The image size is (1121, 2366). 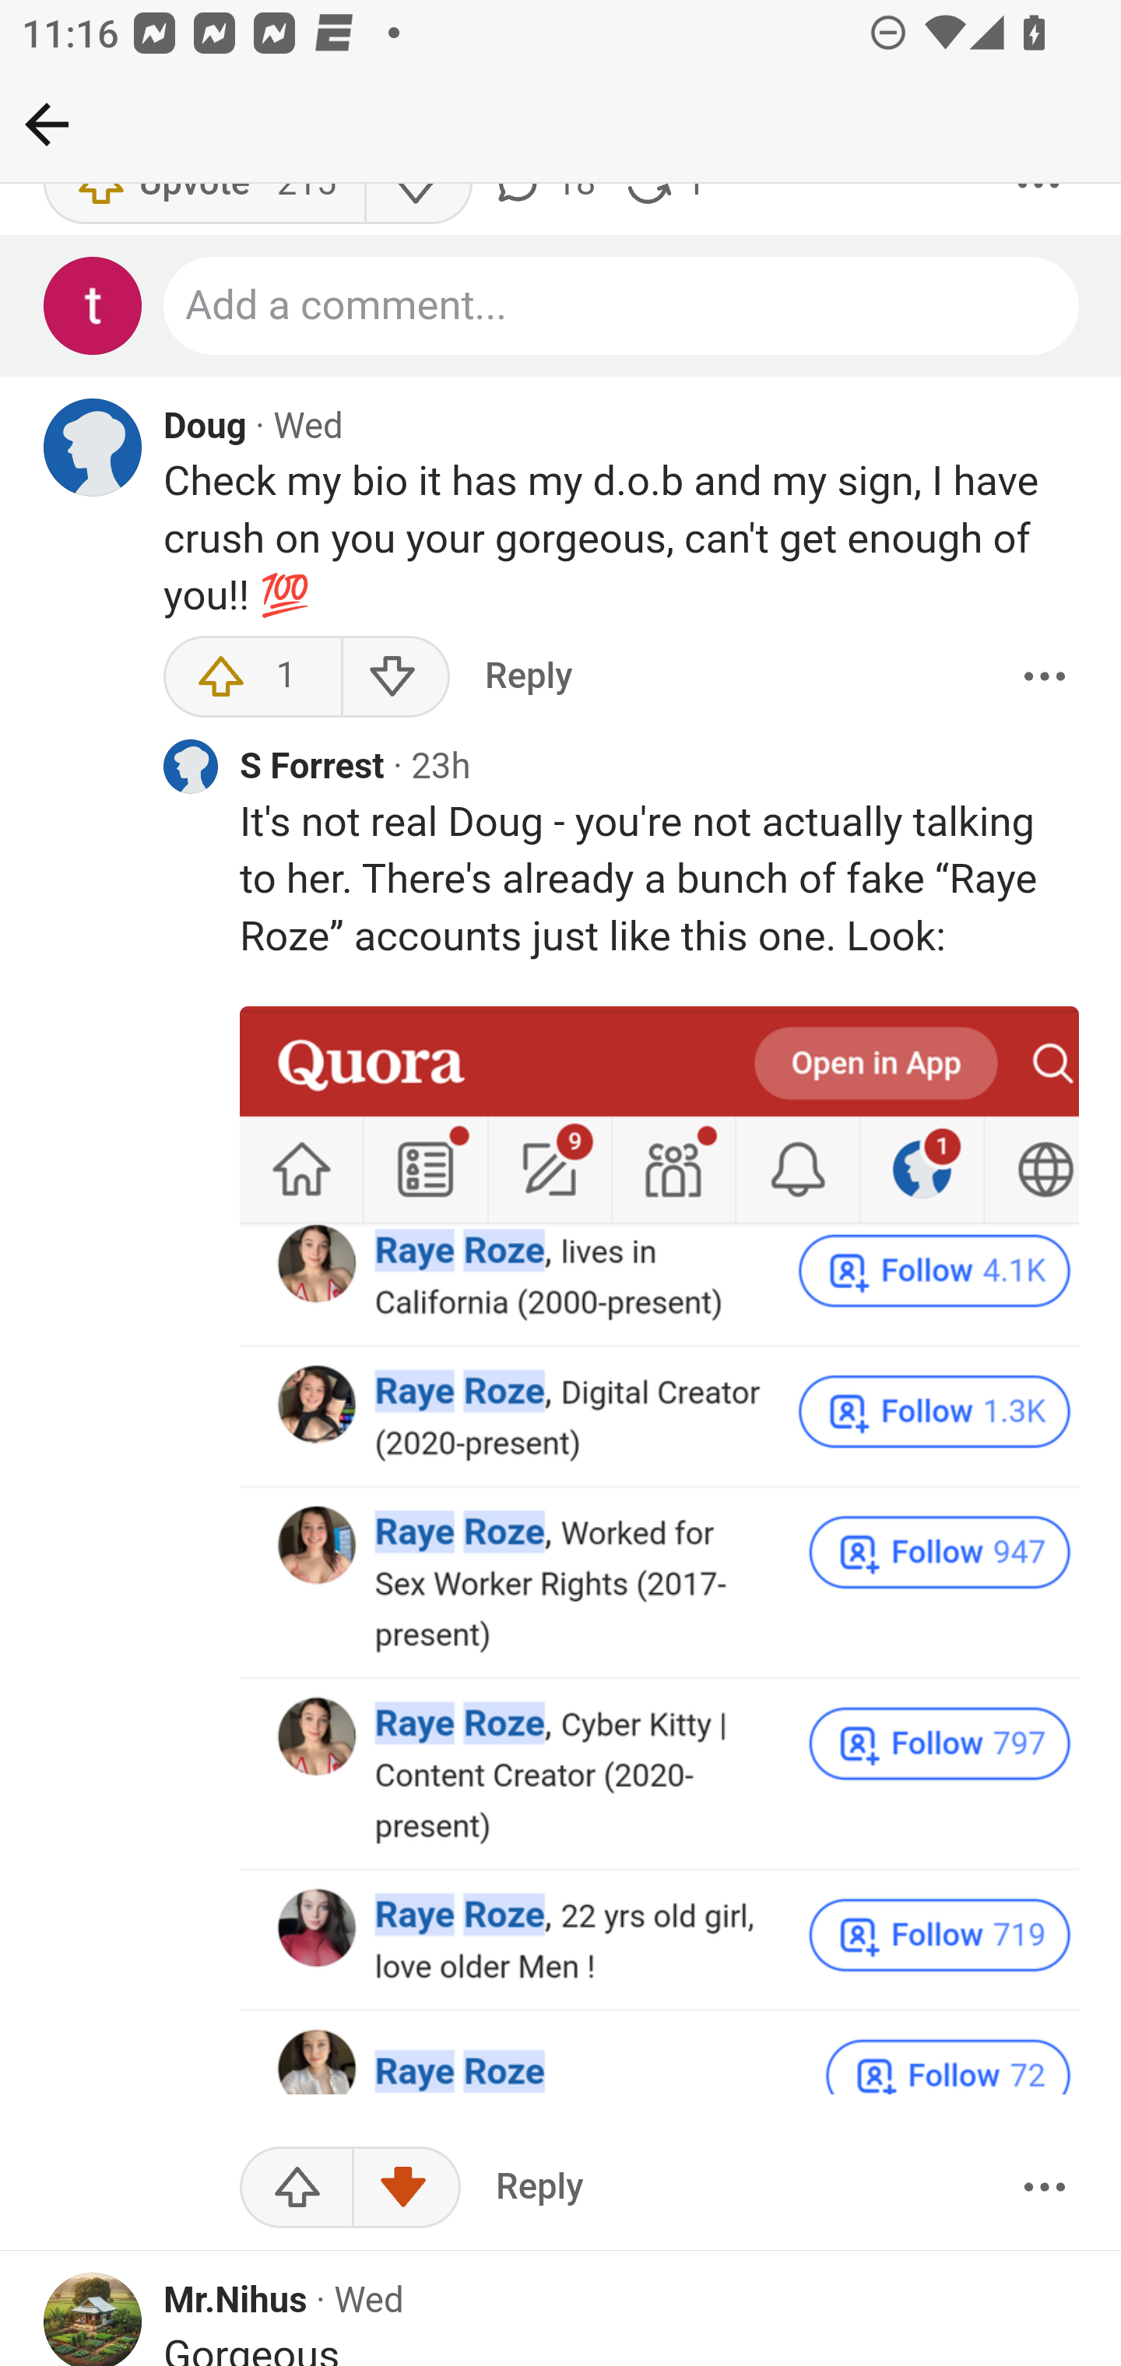 What do you see at coordinates (395, 677) in the screenshot?
I see `Downvote` at bounding box center [395, 677].